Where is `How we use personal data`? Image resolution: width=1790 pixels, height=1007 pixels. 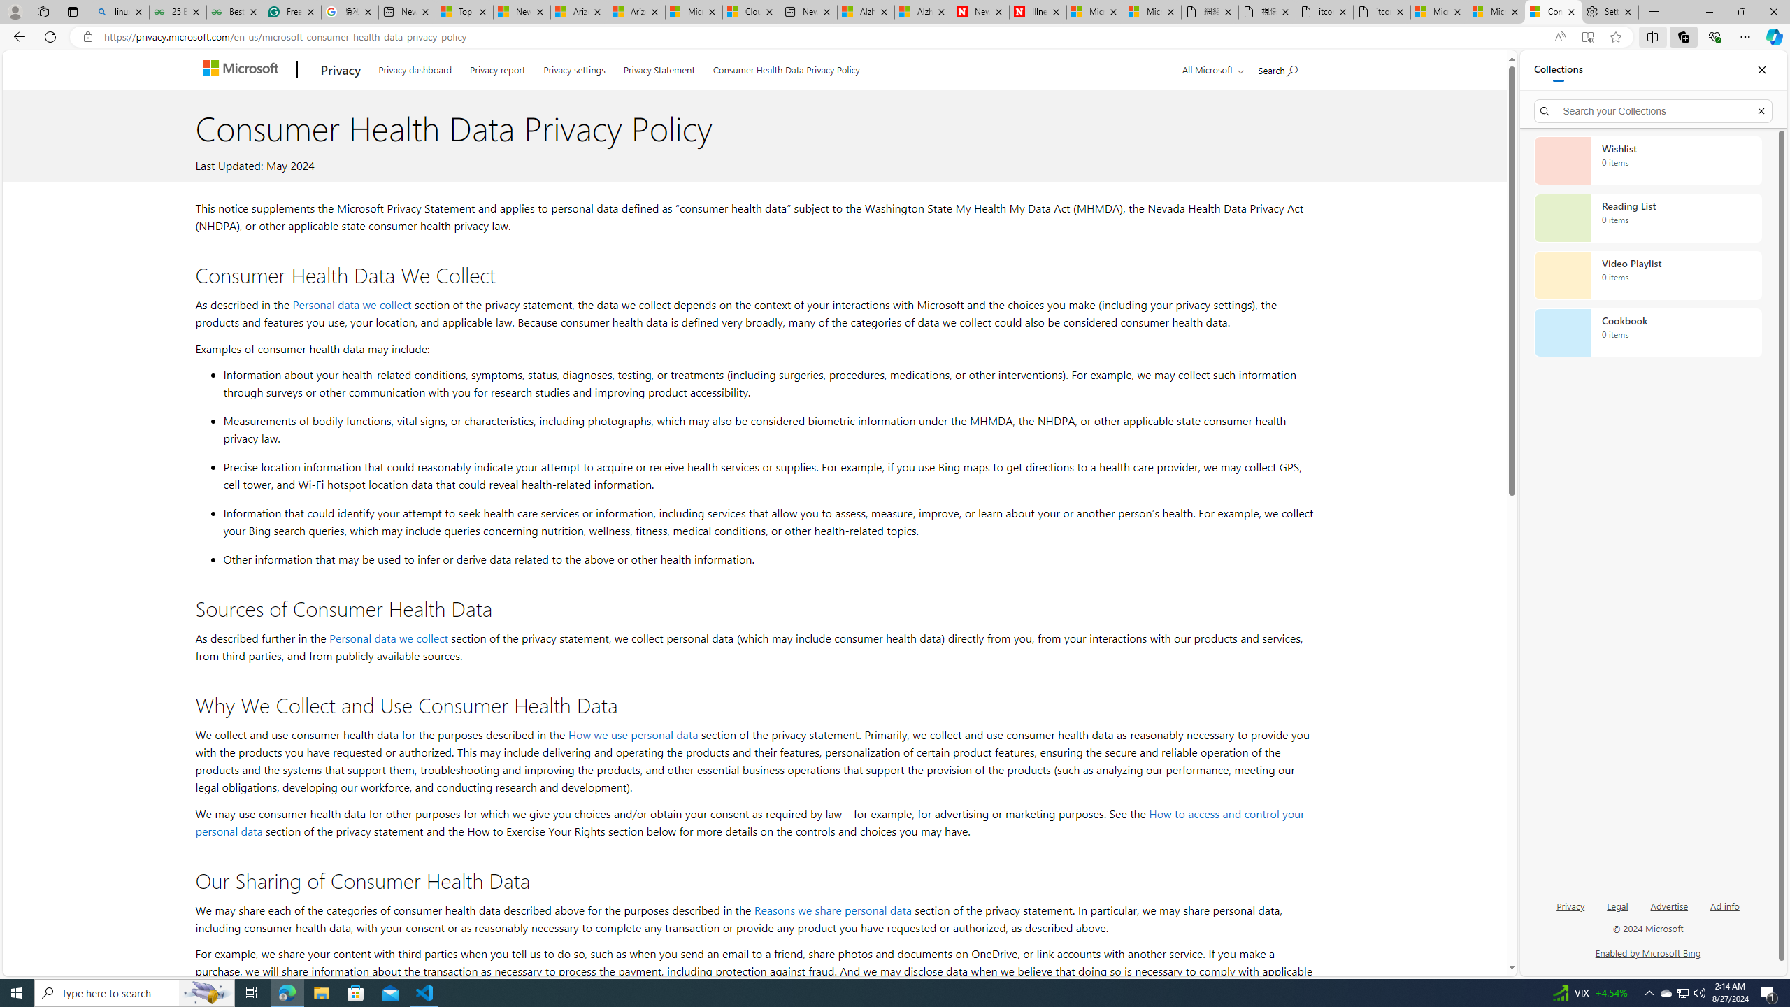
How we use personal data is located at coordinates (632, 734).